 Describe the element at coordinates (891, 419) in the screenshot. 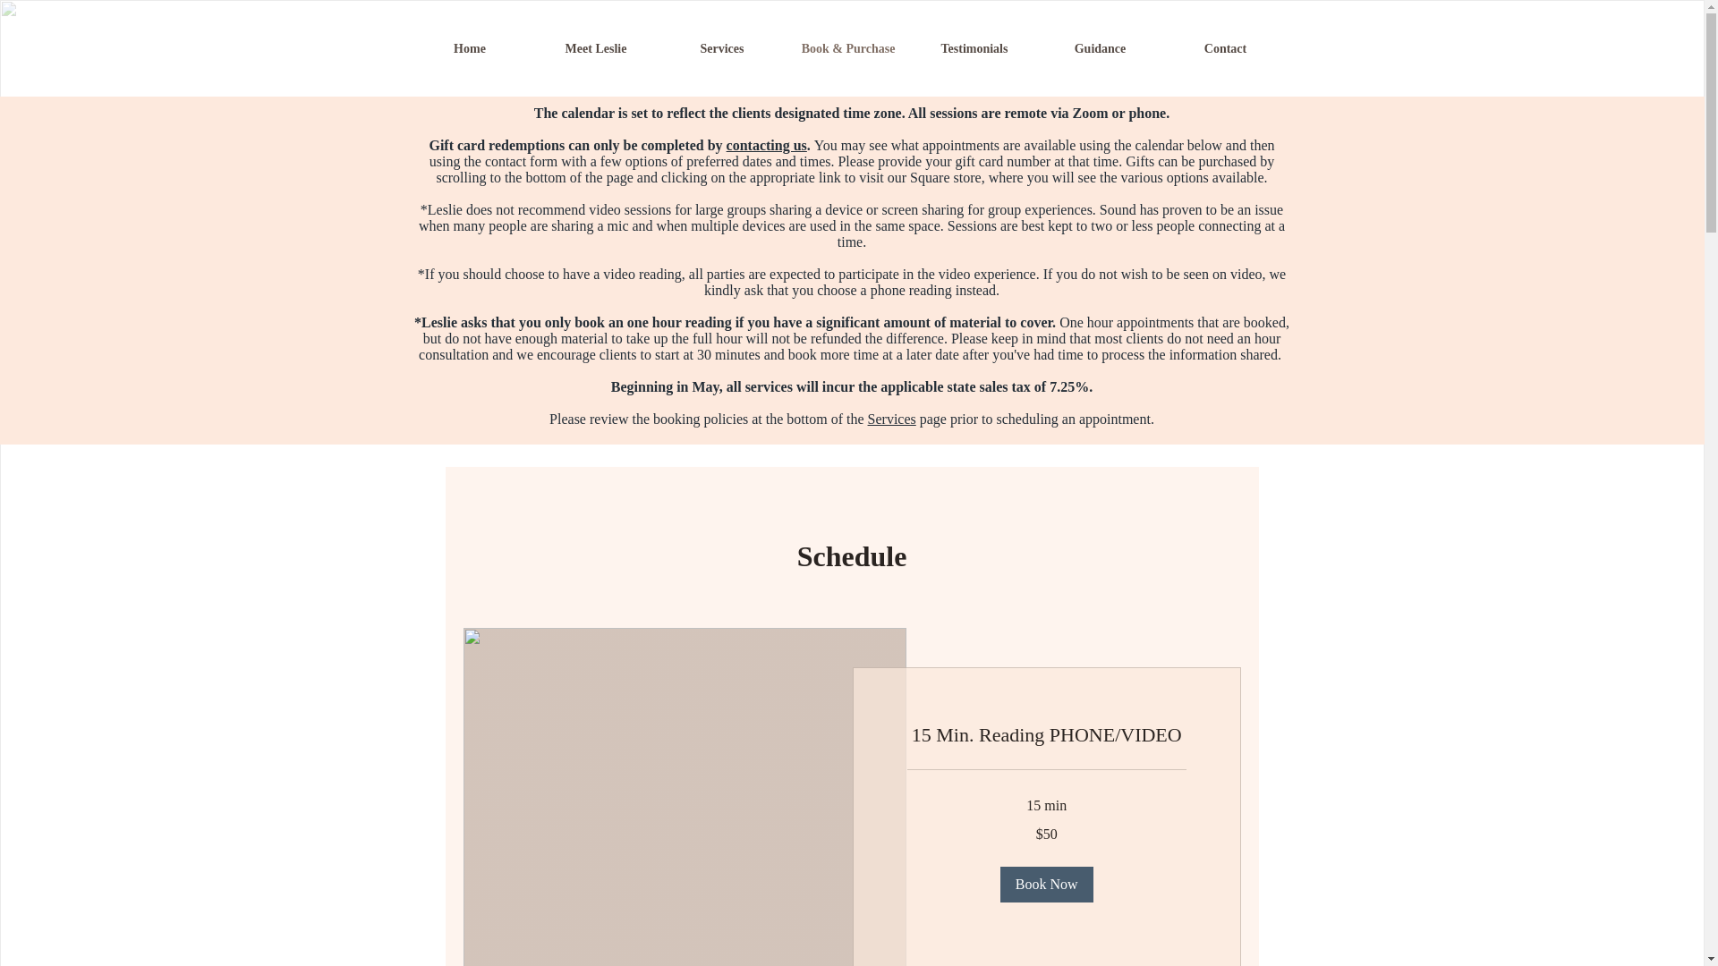

I see `Services` at that location.